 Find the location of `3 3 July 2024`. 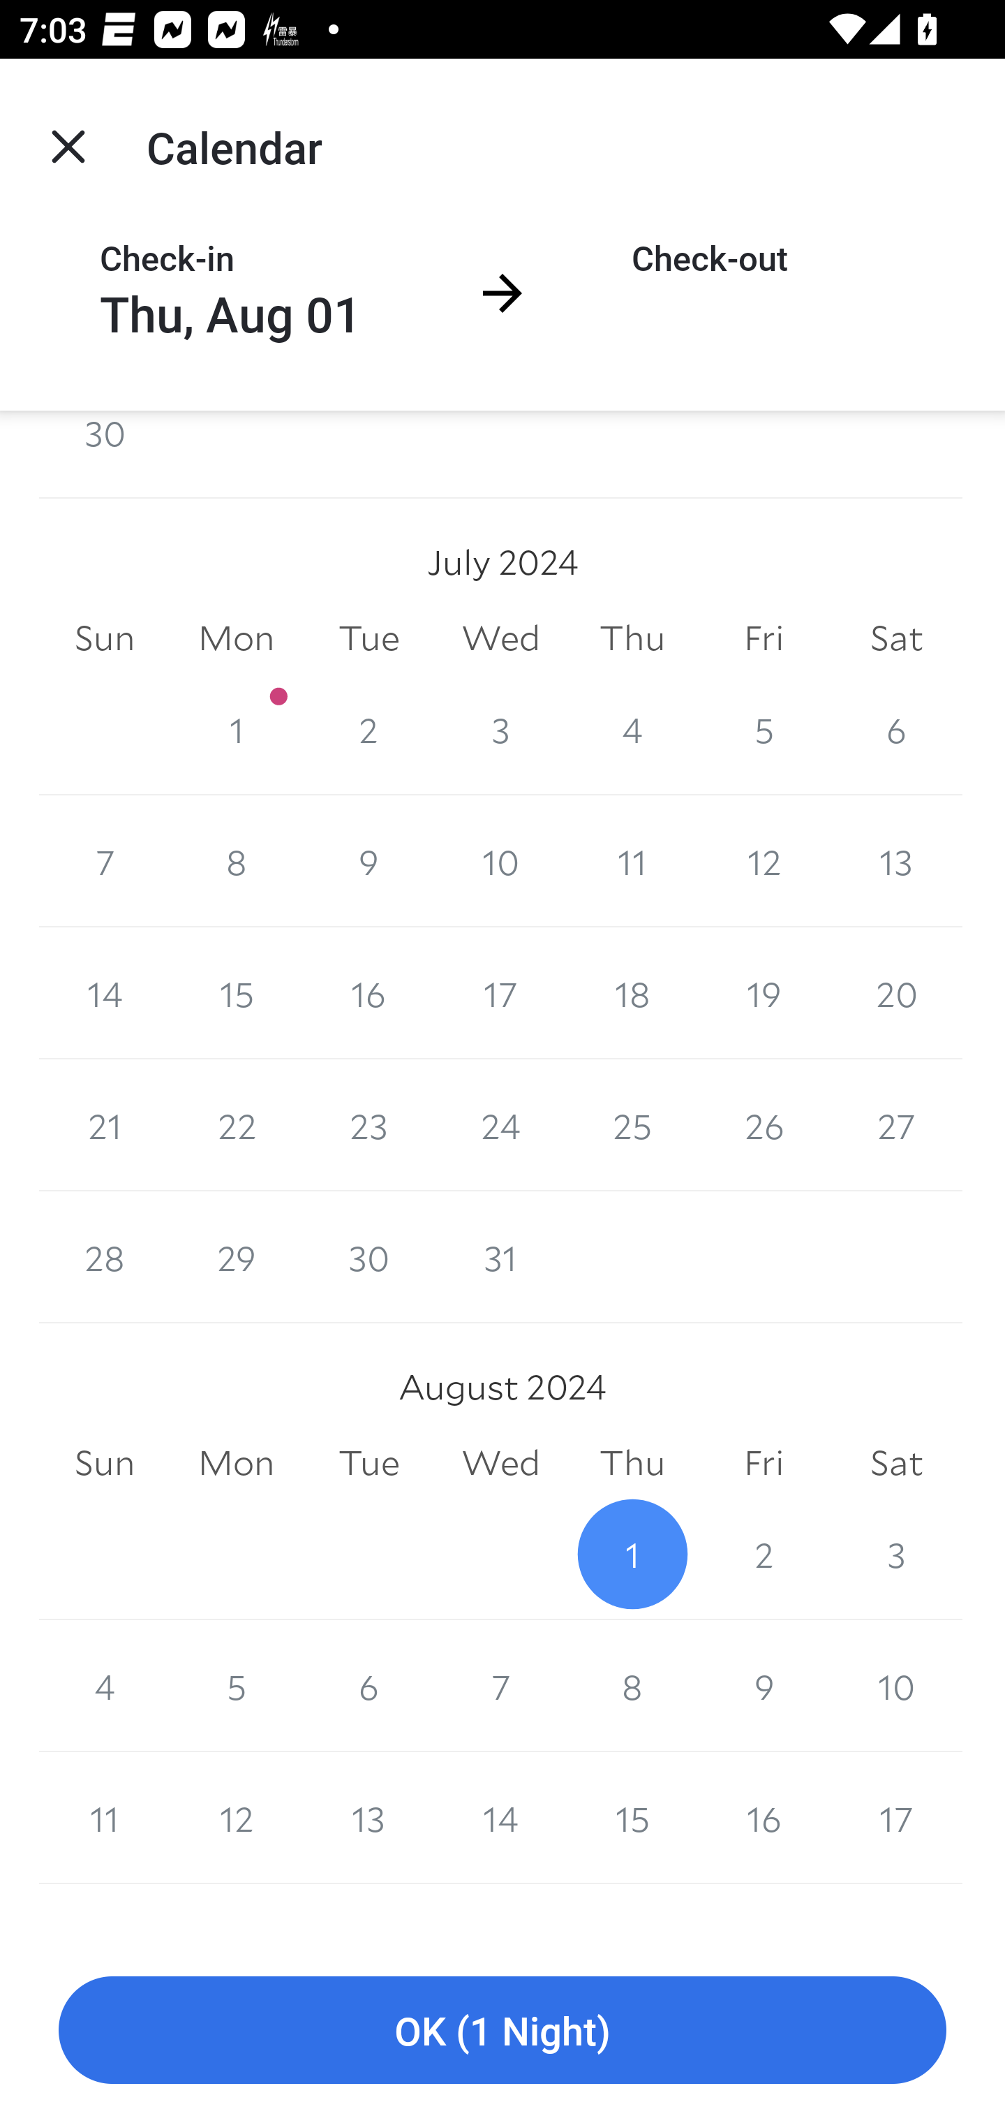

3 3 July 2024 is located at coordinates (501, 729).